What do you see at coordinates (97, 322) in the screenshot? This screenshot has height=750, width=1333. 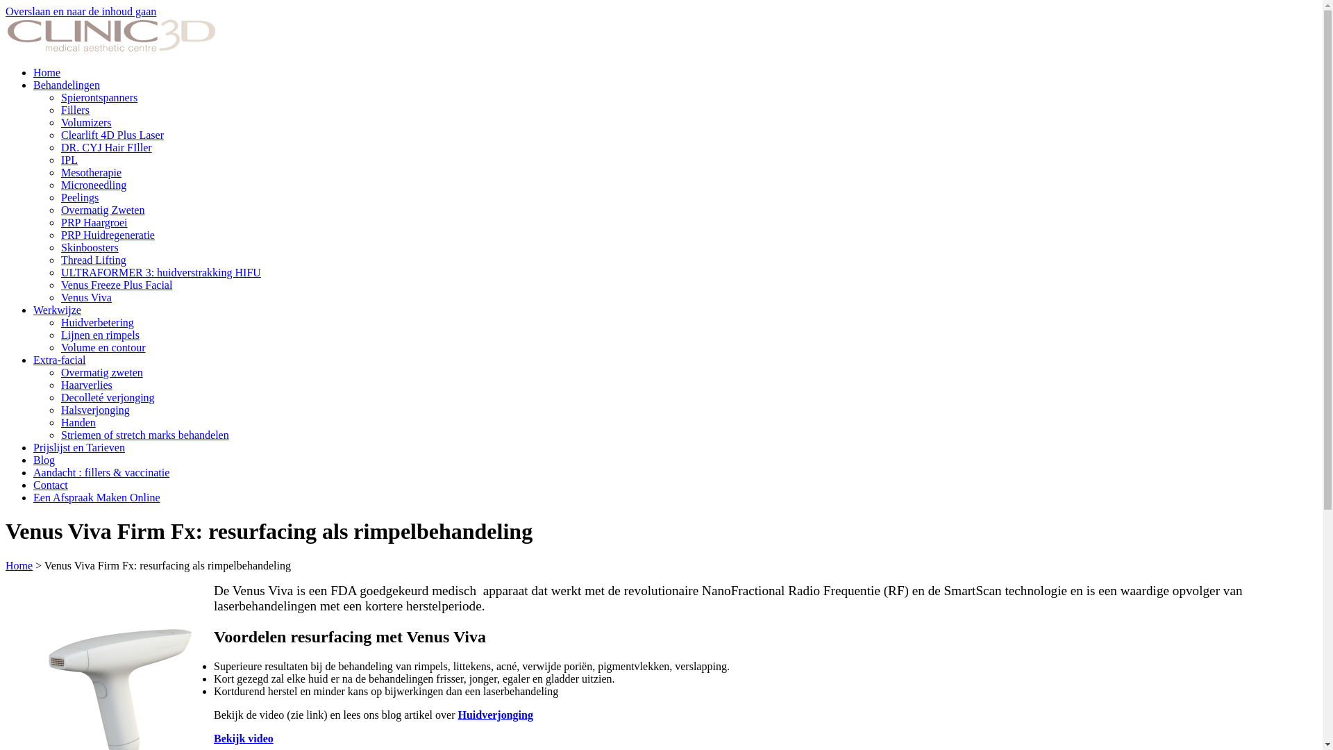 I see `Huidverbetering` at bounding box center [97, 322].